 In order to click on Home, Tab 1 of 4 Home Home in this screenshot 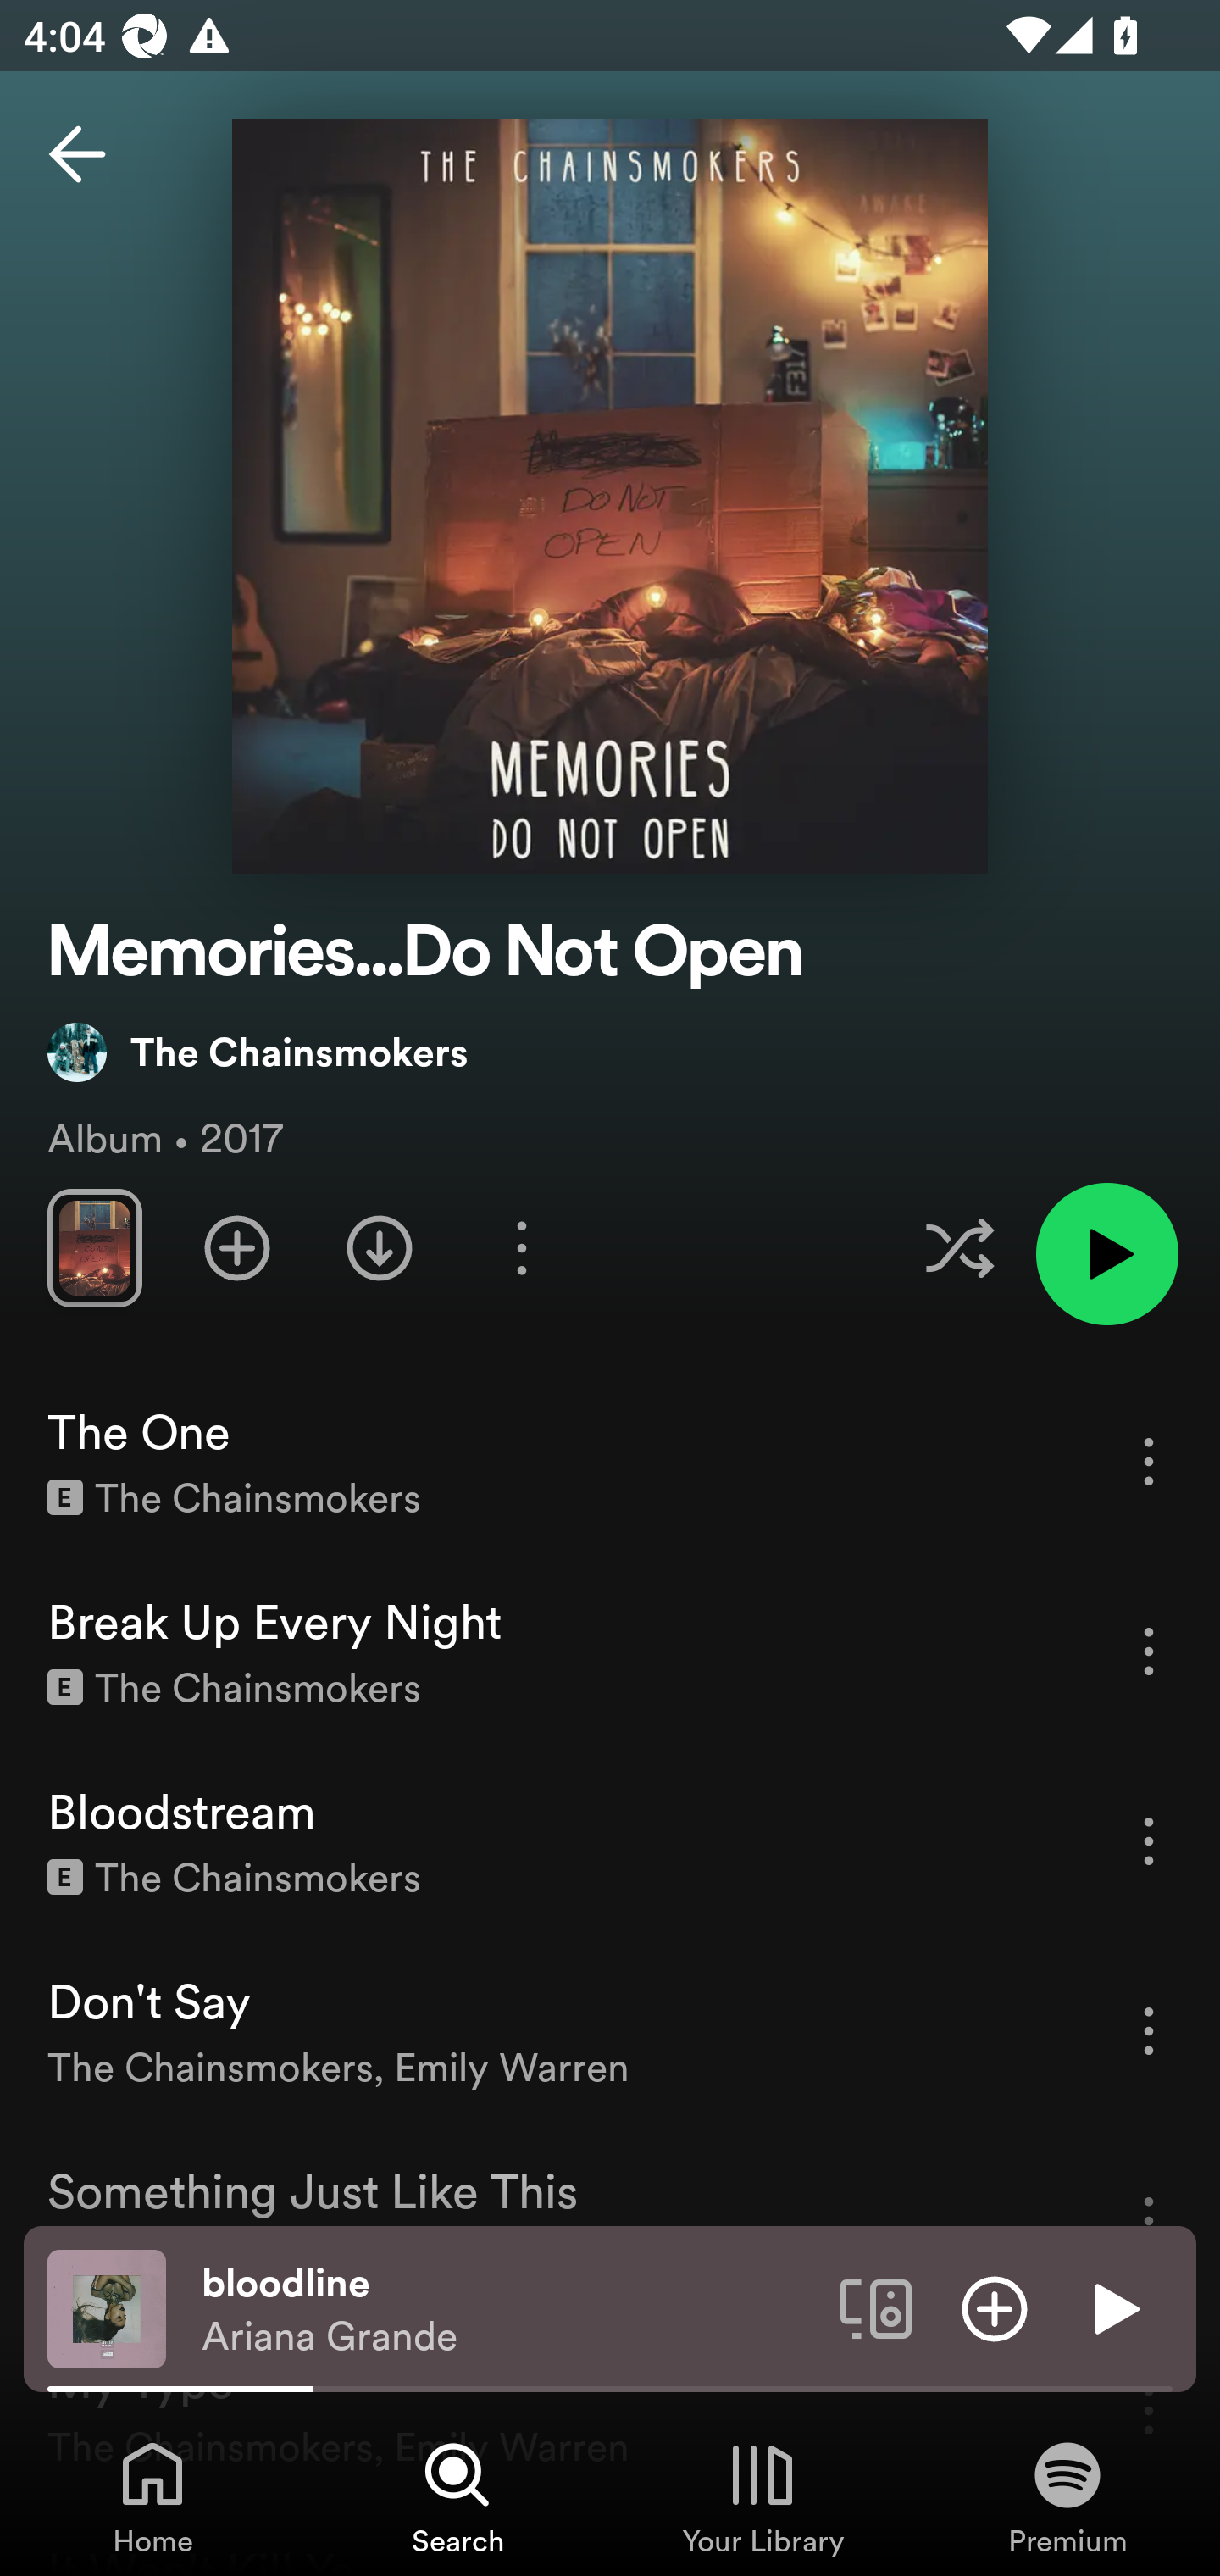, I will do `click(152, 2496)`.